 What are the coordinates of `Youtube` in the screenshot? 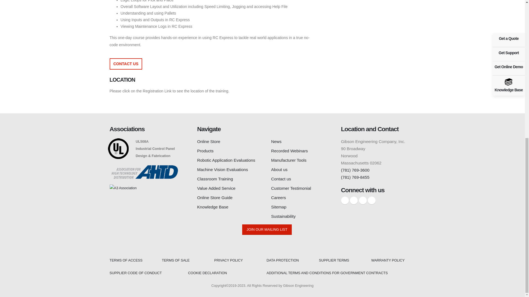 It's located at (371, 200).